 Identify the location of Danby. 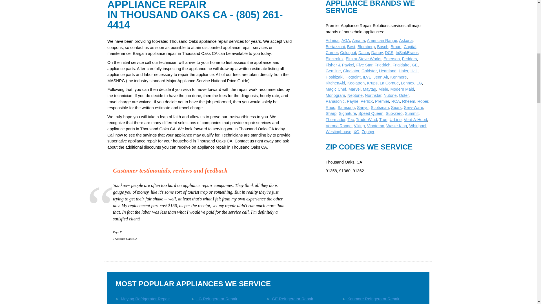
(377, 53).